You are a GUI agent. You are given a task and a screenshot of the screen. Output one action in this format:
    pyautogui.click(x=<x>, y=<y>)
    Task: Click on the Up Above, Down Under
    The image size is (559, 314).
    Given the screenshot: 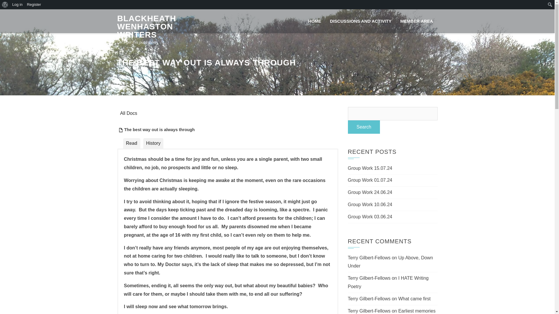 What is the action you would take?
    pyautogui.click(x=390, y=262)
    